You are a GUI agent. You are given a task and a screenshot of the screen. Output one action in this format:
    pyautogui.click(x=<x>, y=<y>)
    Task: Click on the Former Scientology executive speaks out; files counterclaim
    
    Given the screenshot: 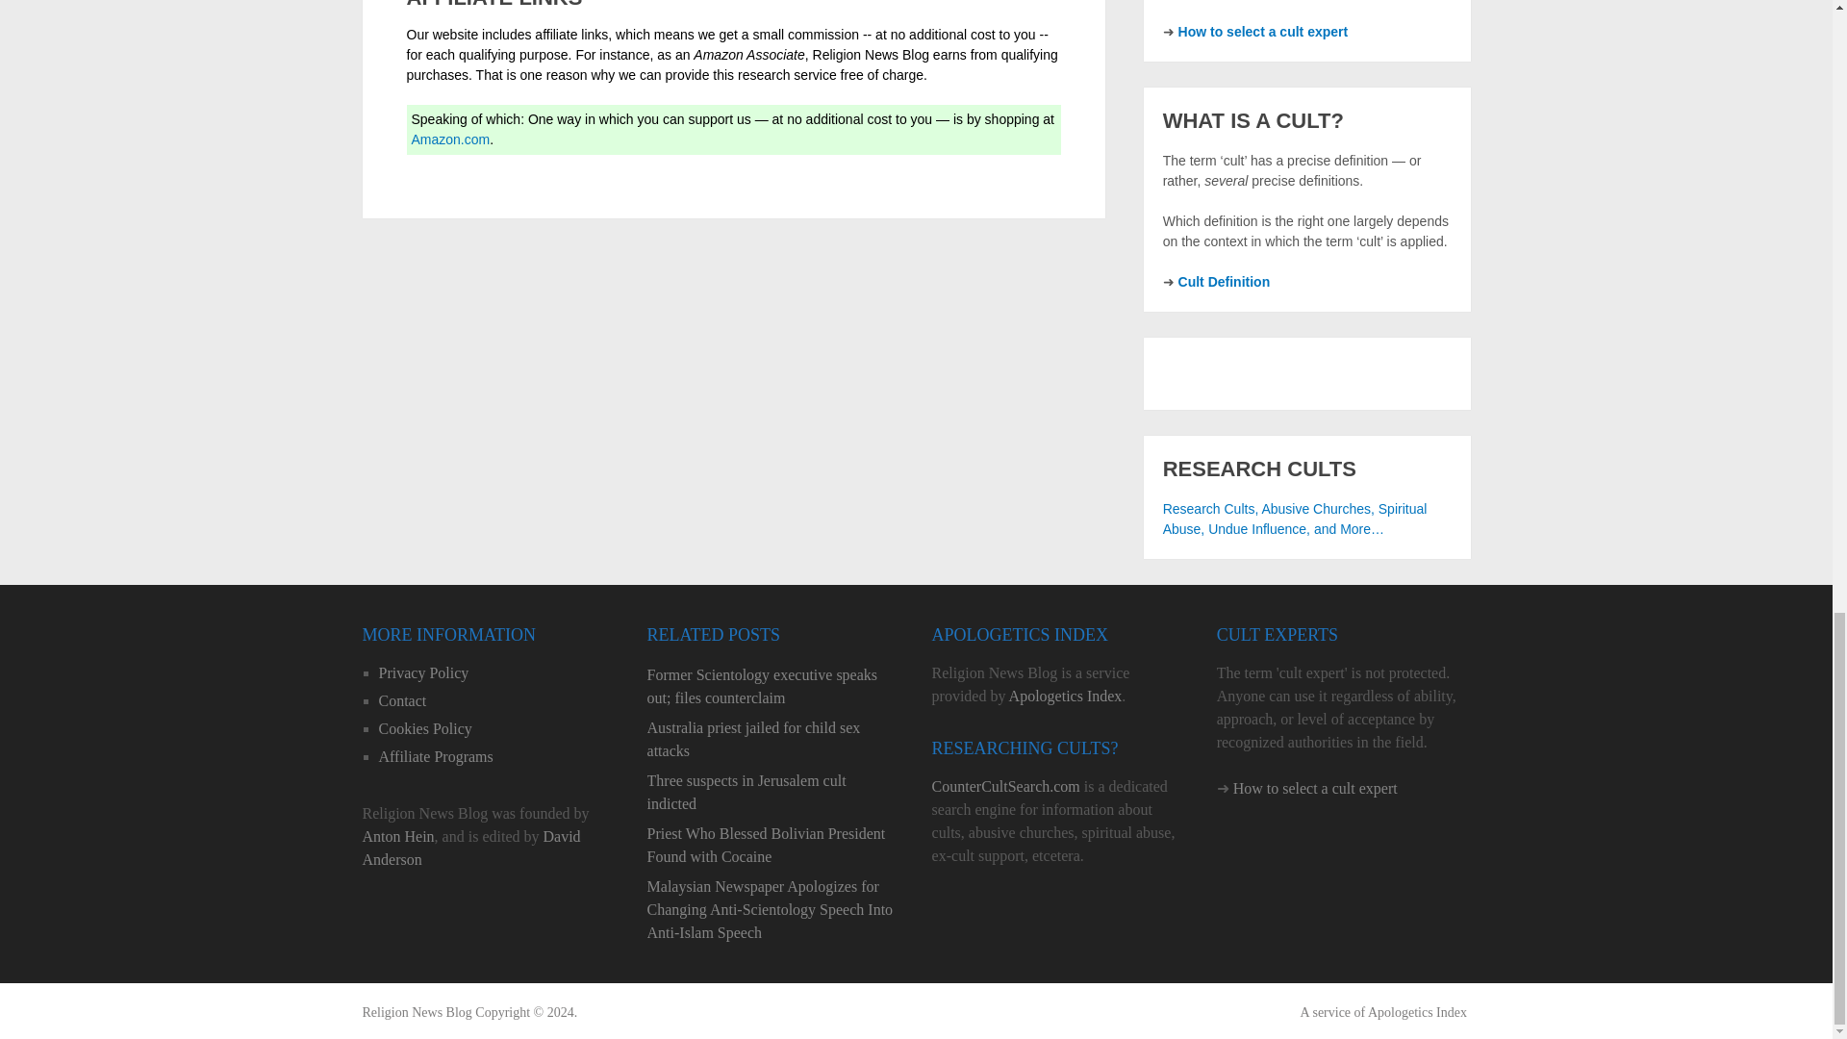 What is the action you would take?
    pyautogui.click(x=773, y=687)
    